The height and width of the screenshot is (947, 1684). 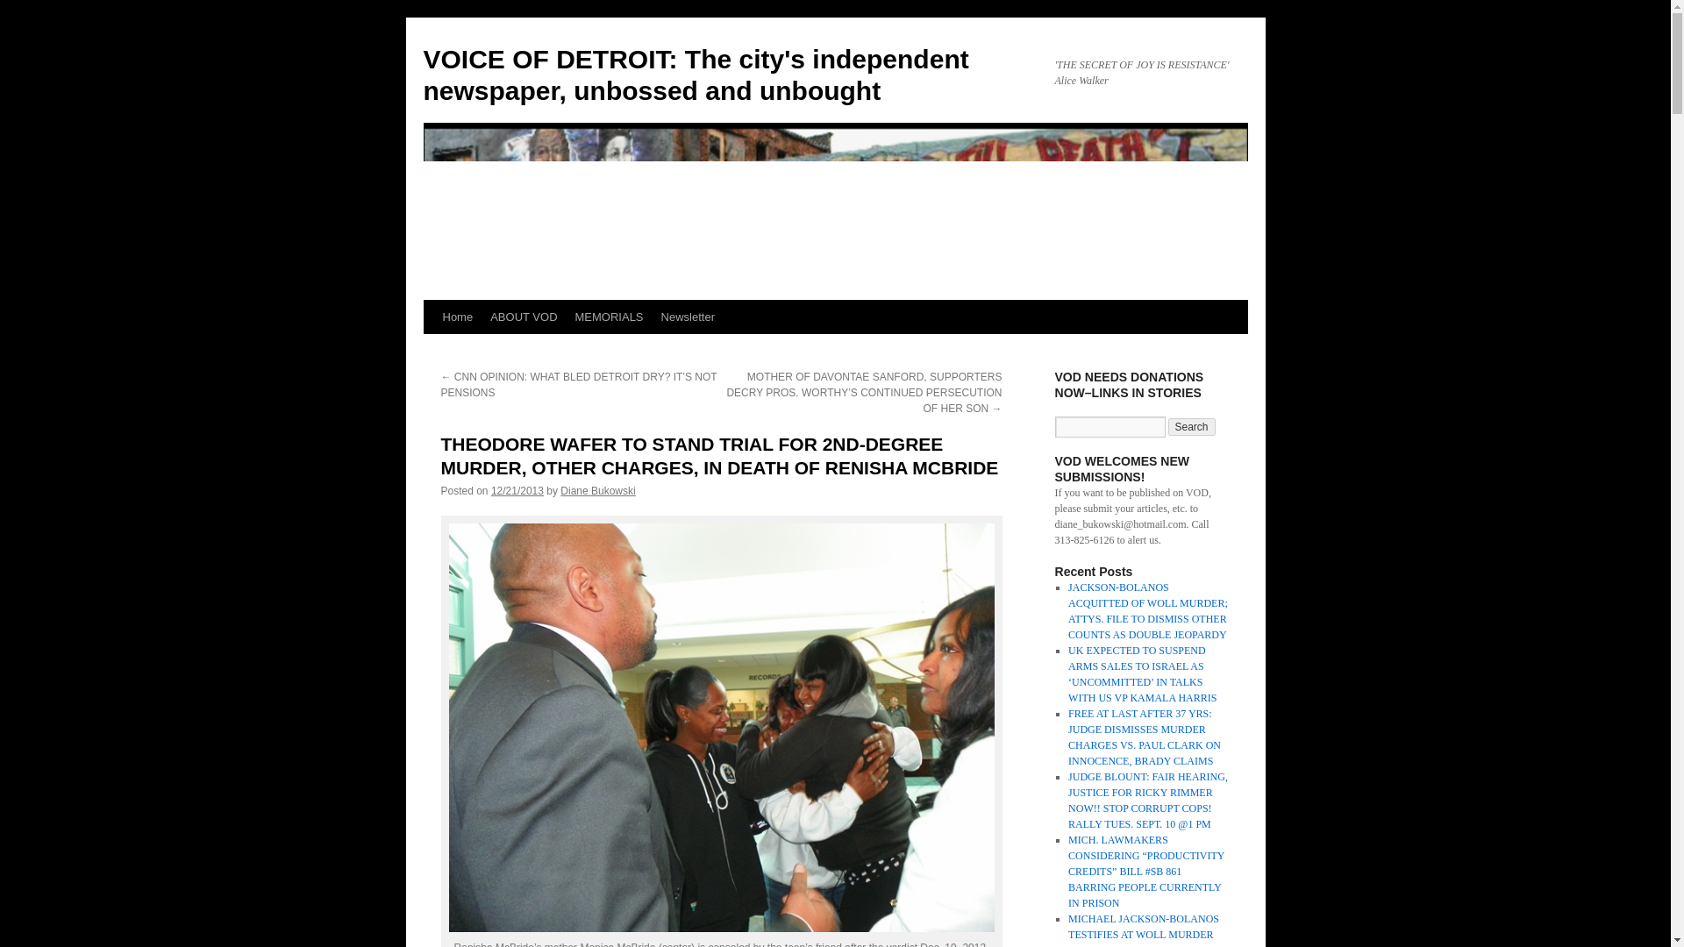 I want to click on MEMORIALS, so click(x=609, y=317).